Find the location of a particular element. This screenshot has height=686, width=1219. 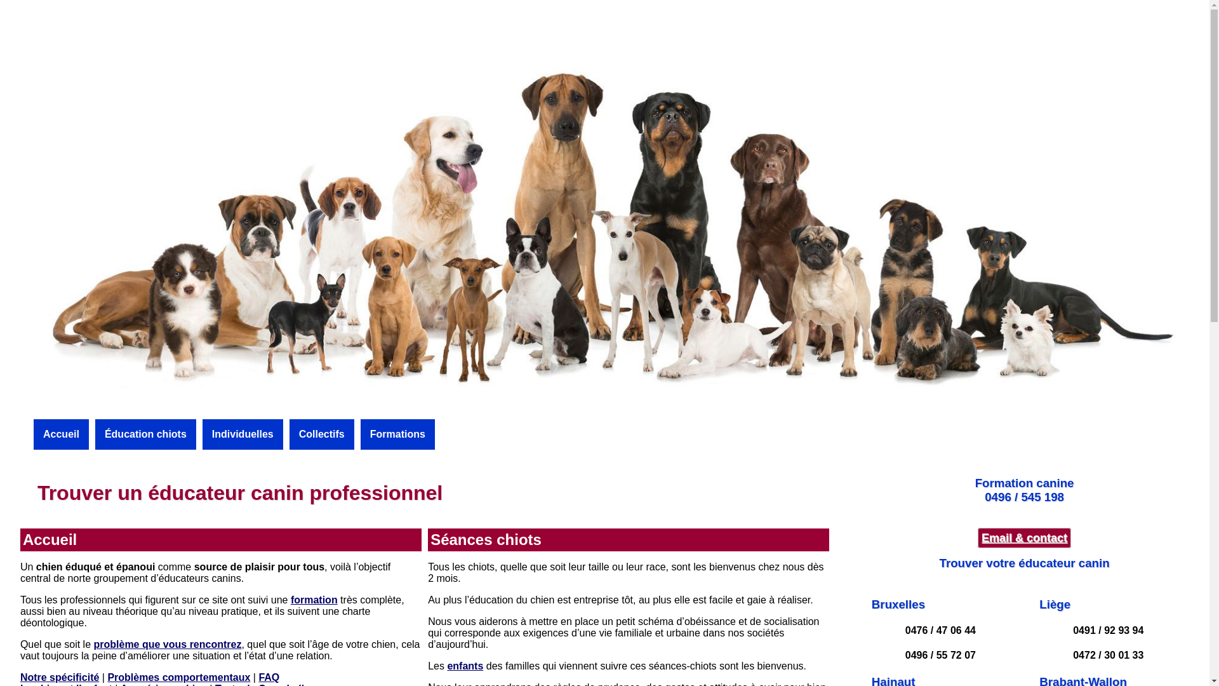

Collectifs is located at coordinates (322, 434).